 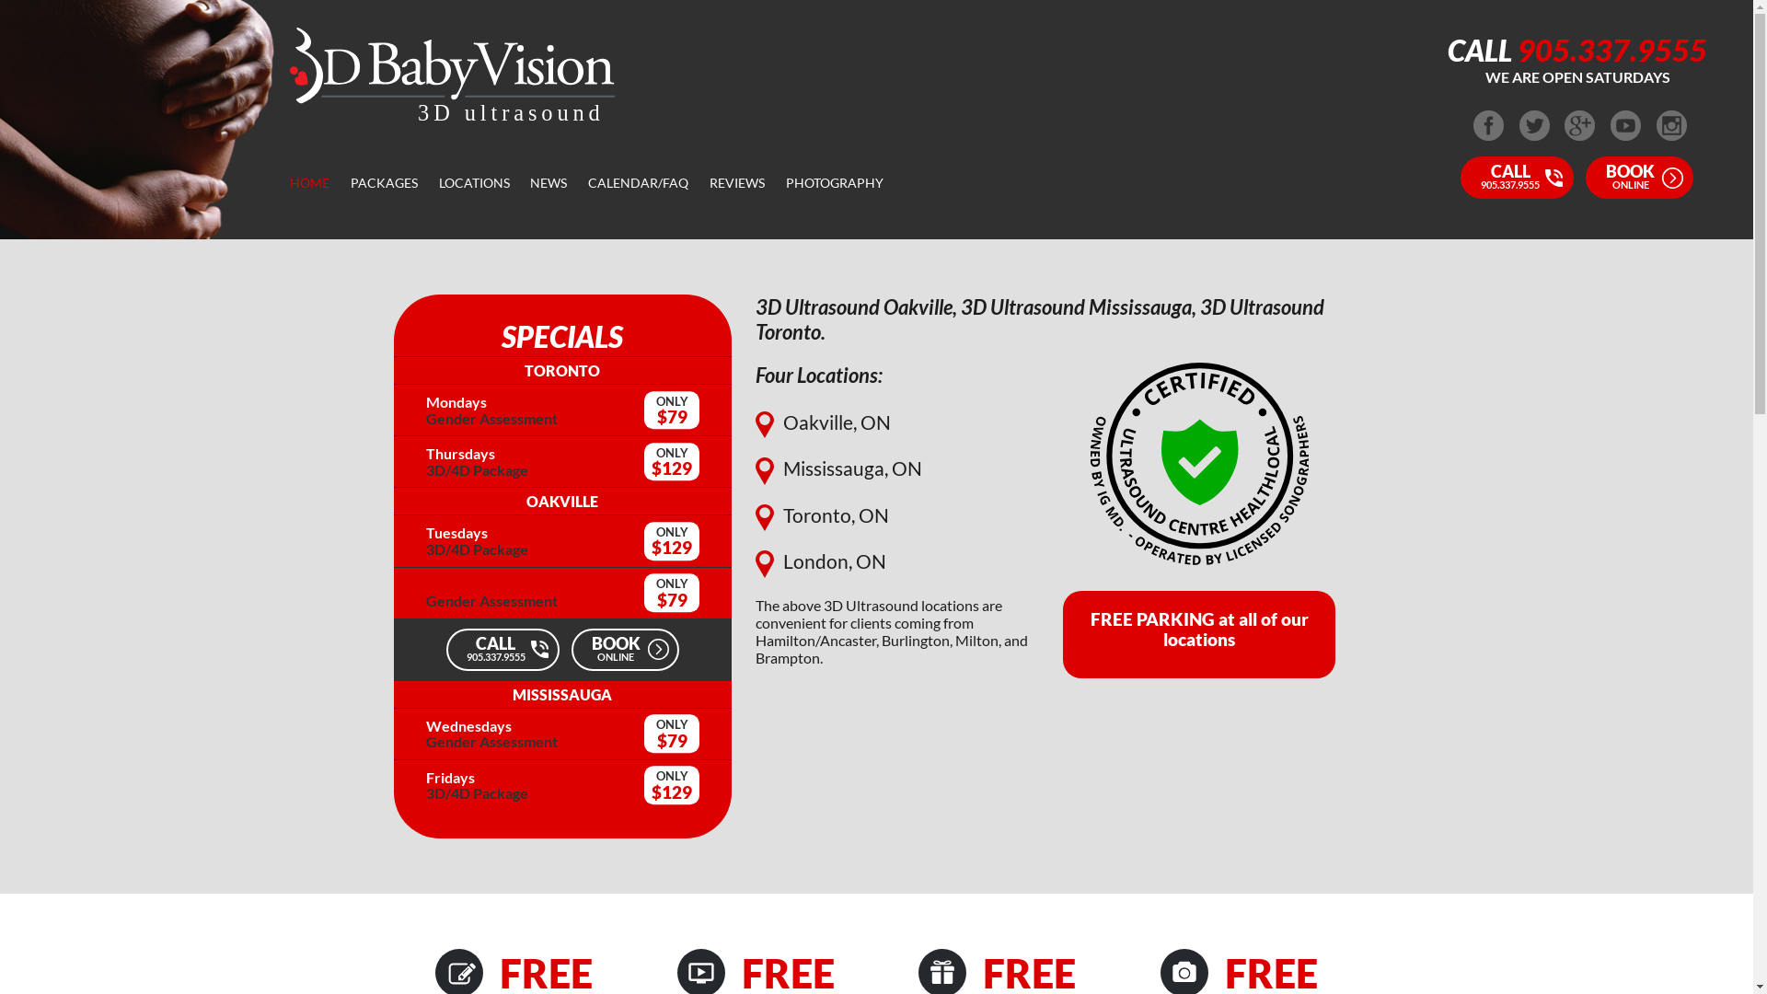 What do you see at coordinates (839, 468) in the screenshot?
I see `Mississauga, ON` at bounding box center [839, 468].